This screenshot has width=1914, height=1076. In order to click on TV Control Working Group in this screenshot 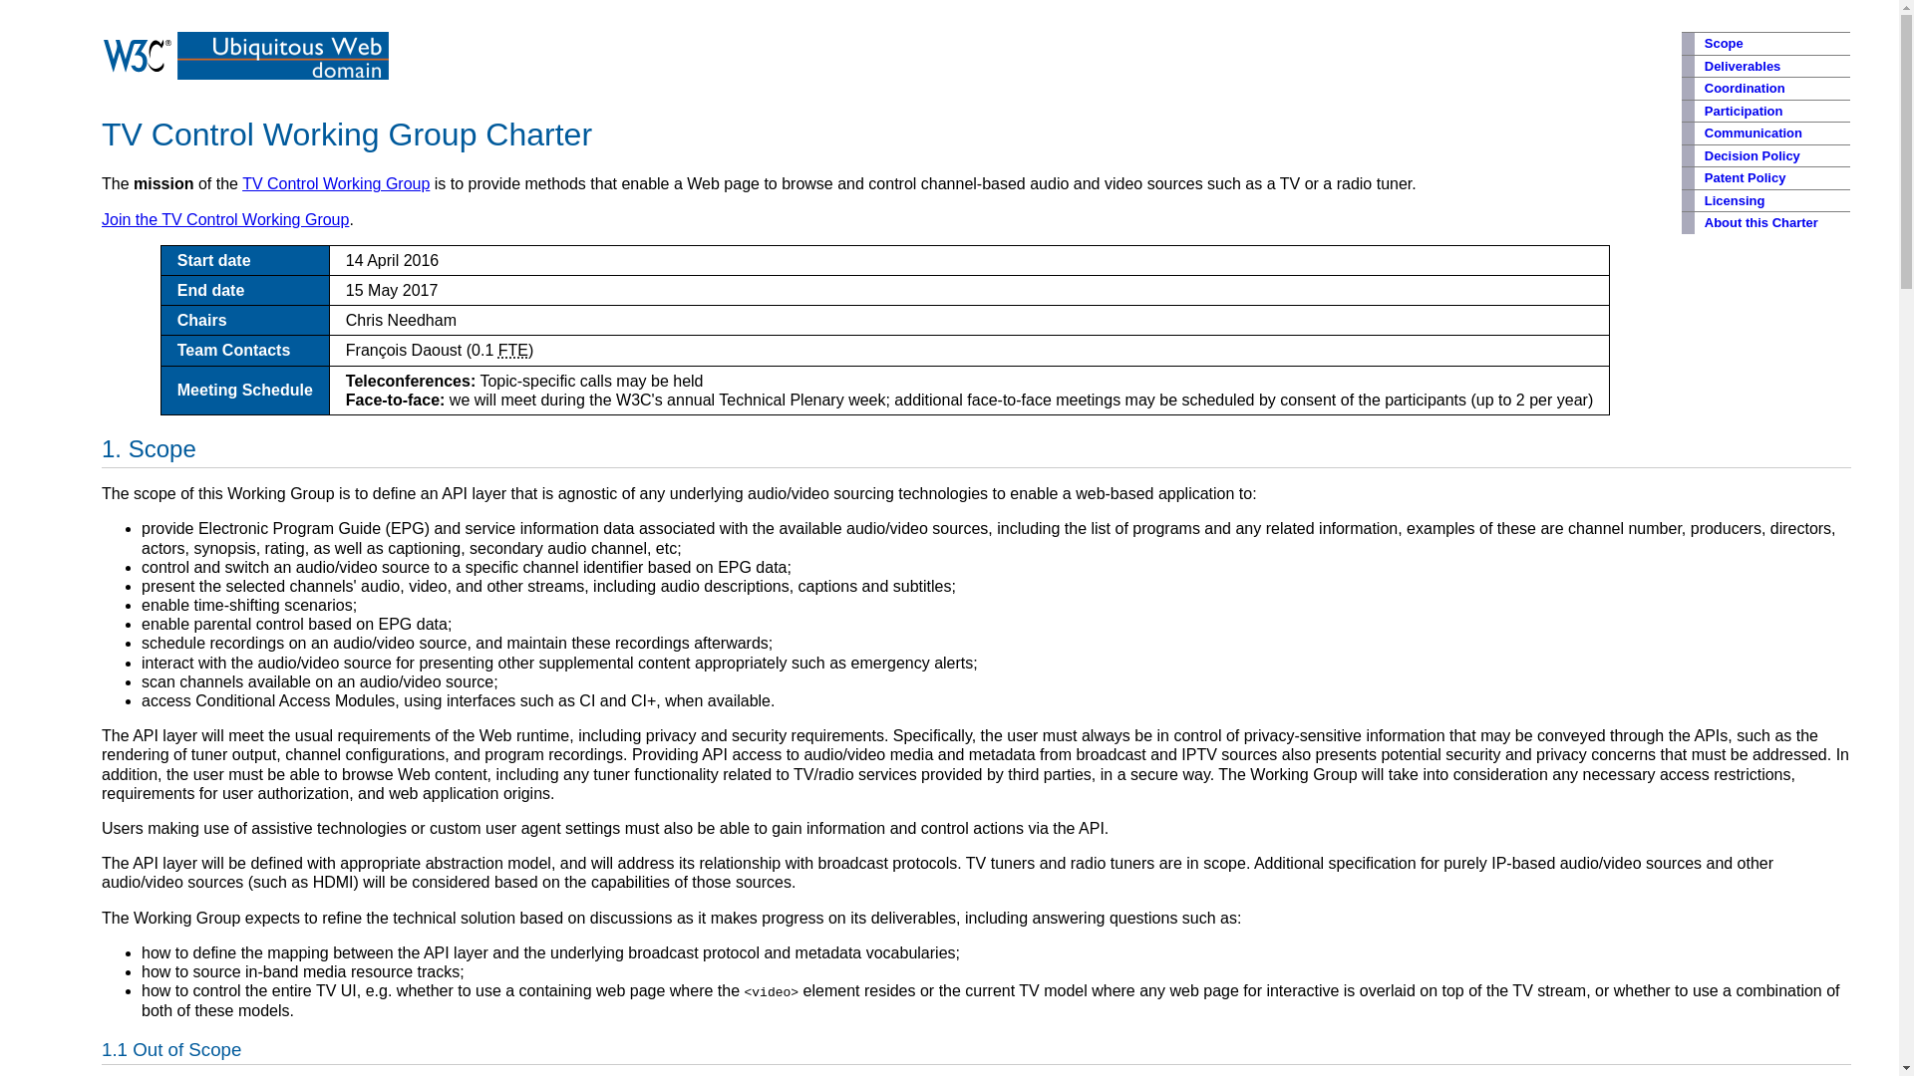, I will do `click(335, 183)`.